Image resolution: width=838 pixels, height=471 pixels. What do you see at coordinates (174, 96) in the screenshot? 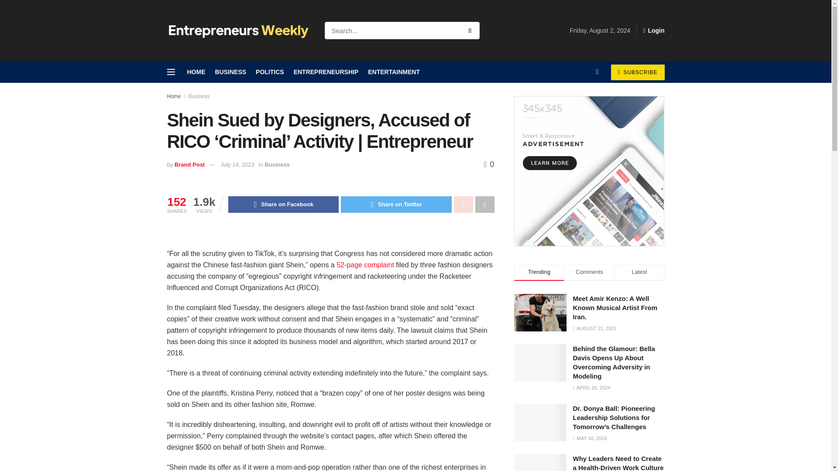
I see `Home` at bounding box center [174, 96].